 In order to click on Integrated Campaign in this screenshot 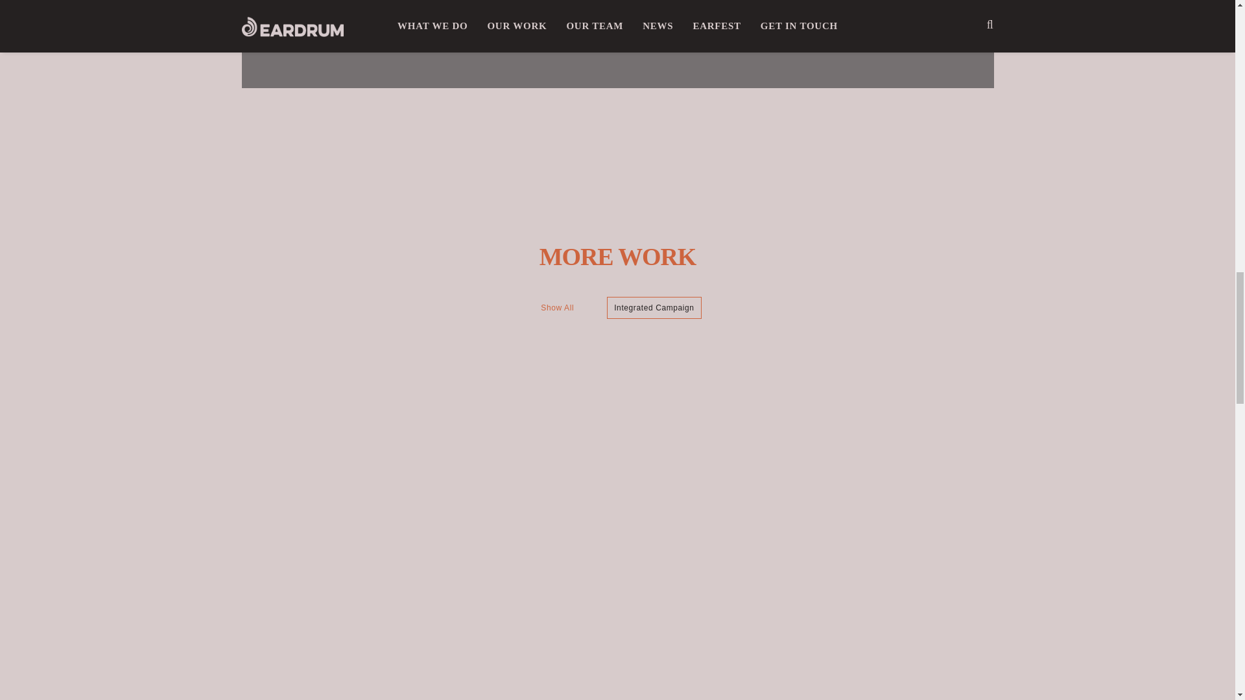, I will do `click(654, 307)`.